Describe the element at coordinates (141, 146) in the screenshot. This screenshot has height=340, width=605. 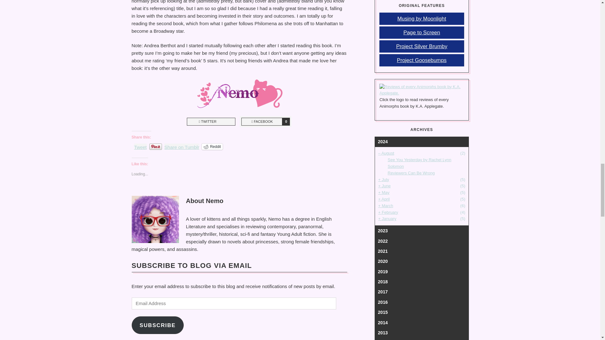
I see `Tweet` at that location.